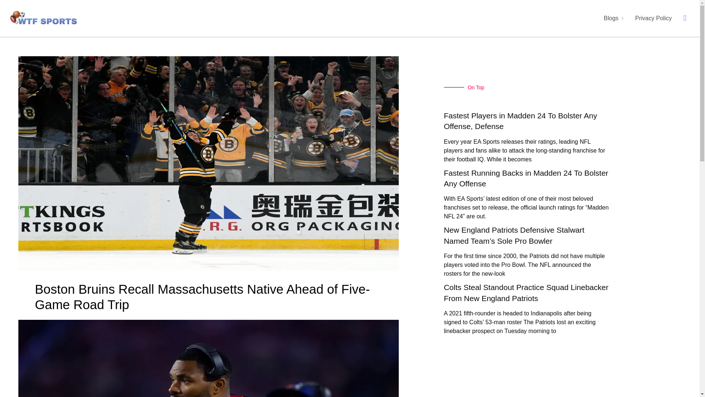 The image size is (705, 397). Describe the element at coordinates (614, 18) in the screenshot. I see `Blogs` at that location.